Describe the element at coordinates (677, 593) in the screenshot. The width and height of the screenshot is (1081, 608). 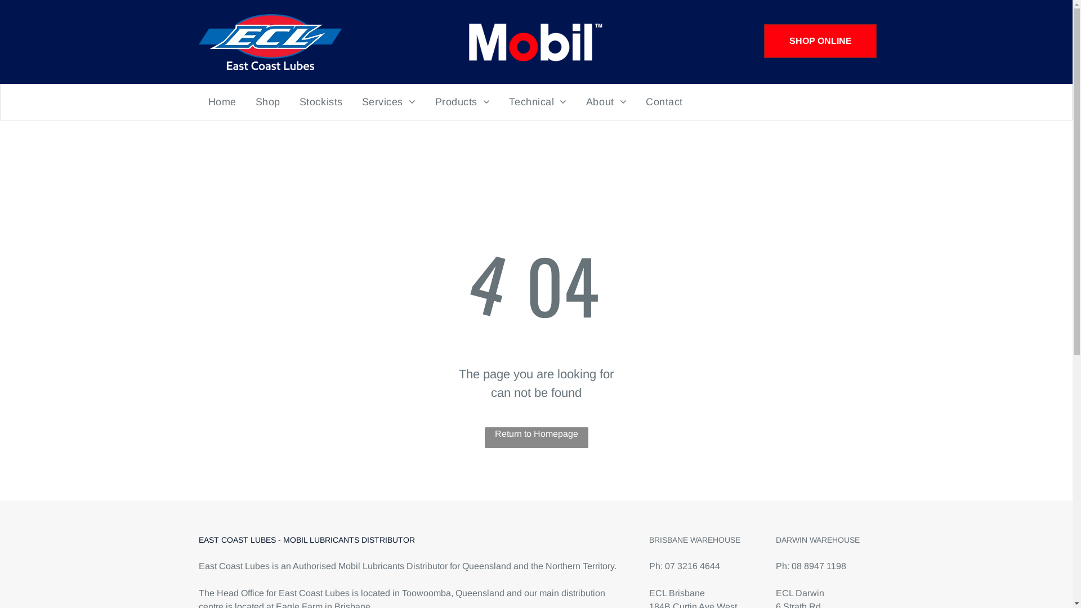
I see `ECL Brisbane` at that location.